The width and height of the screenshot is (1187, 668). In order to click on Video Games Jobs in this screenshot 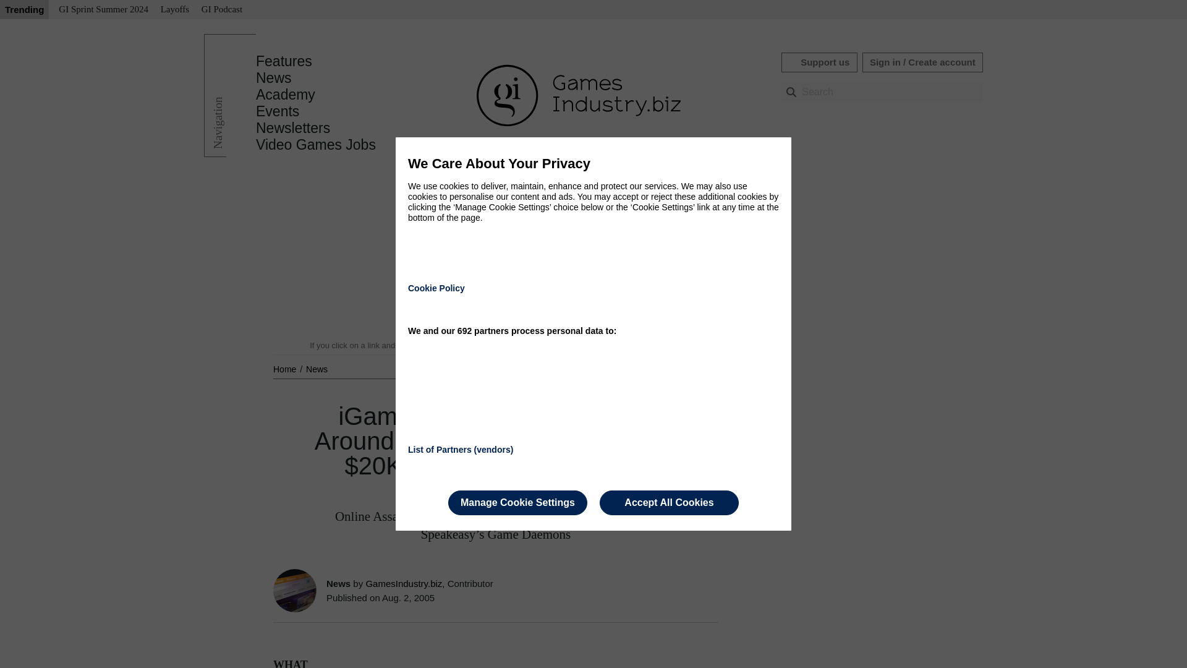, I will do `click(316, 145)`.